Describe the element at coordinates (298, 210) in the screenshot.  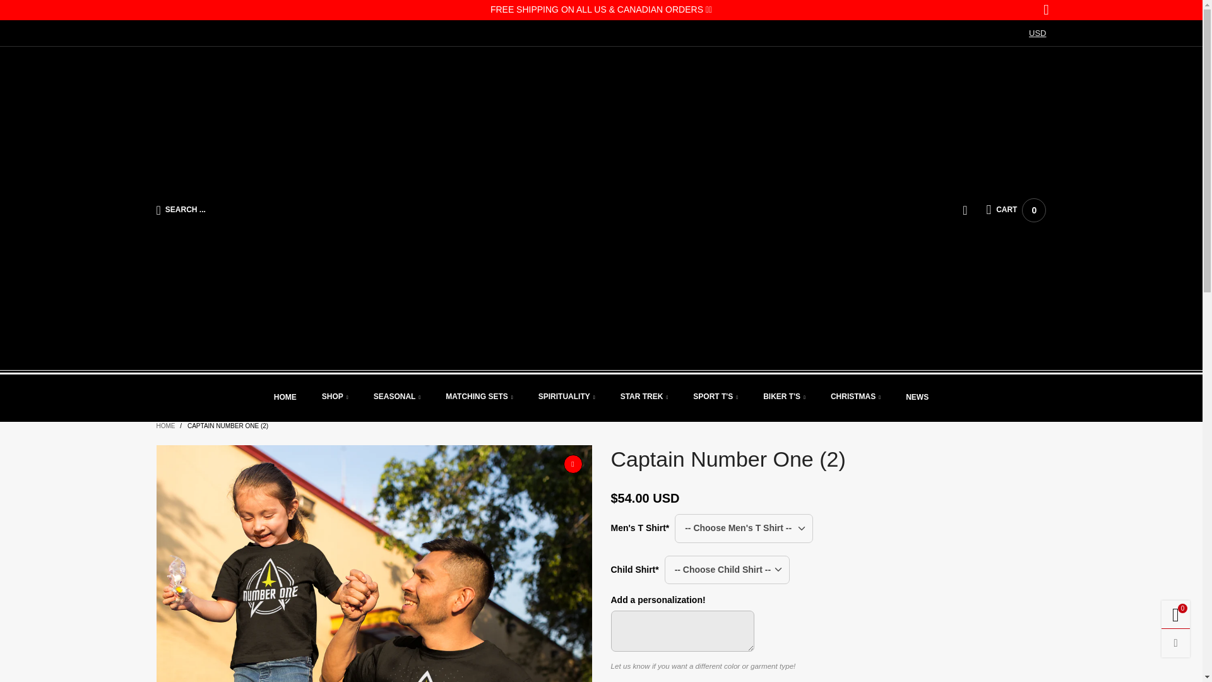
I see `Search ...` at that location.